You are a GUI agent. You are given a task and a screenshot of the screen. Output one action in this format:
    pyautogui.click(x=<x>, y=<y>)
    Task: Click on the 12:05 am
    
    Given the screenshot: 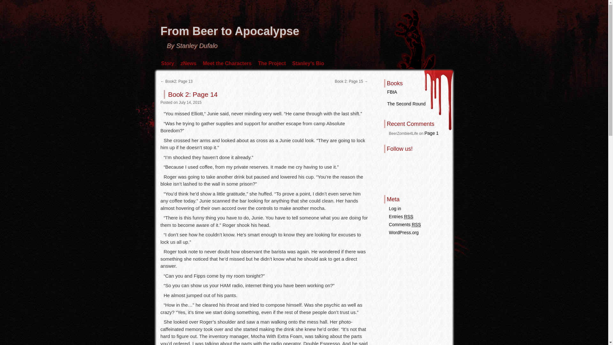 What is the action you would take?
    pyautogui.click(x=190, y=103)
    